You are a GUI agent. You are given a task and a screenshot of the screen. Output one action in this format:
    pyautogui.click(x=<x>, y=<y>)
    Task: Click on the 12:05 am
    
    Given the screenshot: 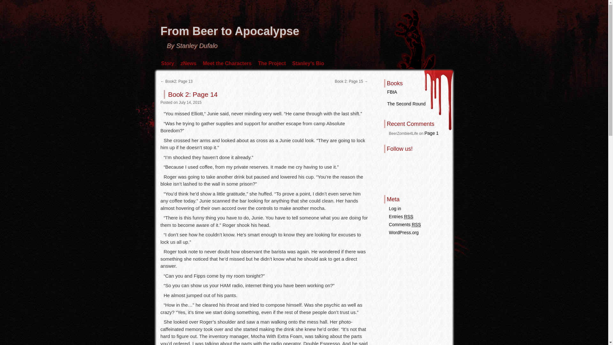 What is the action you would take?
    pyautogui.click(x=190, y=103)
    